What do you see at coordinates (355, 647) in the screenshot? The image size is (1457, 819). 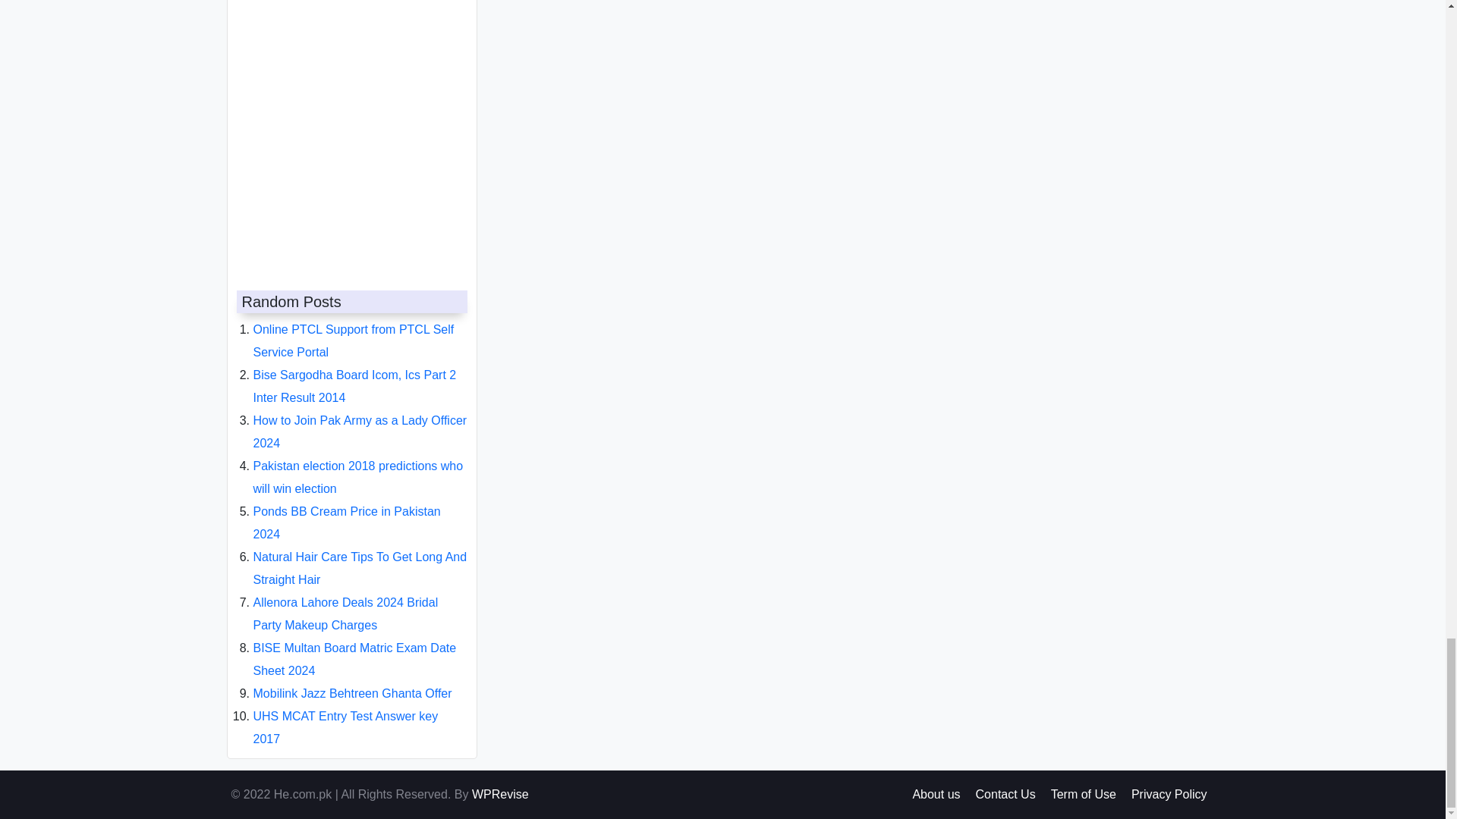 I see `BISE Multan Board Matric Exam Date Sheet 2024` at bounding box center [355, 647].